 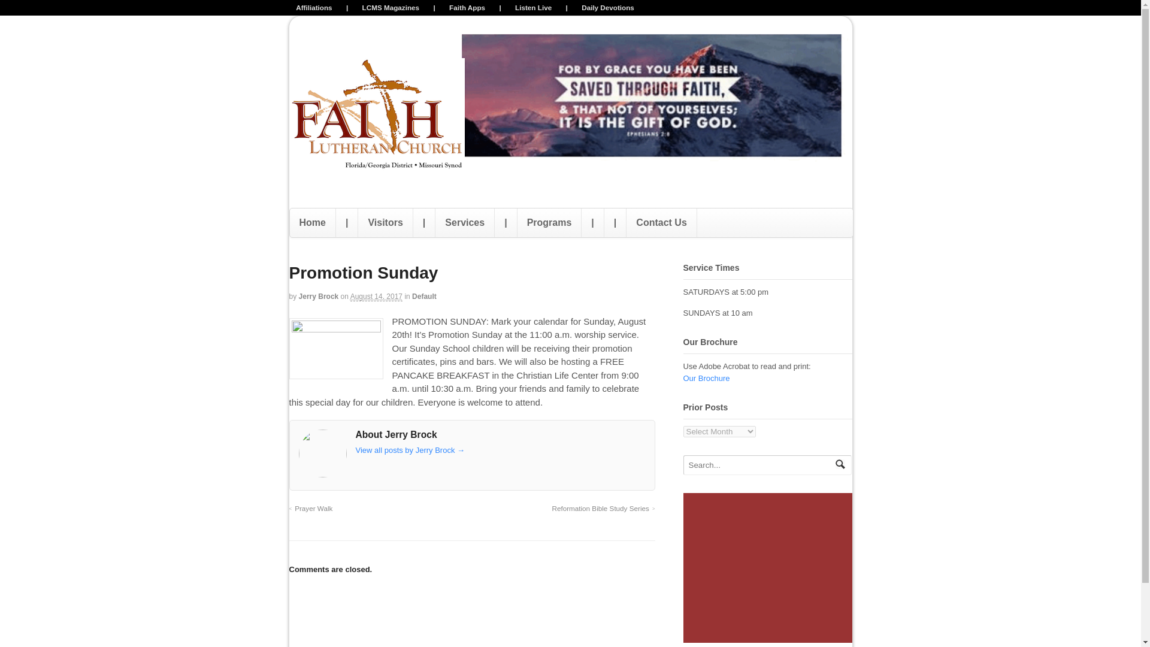 What do you see at coordinates (391, 7) in the screenshot?
I see `LCMS Magazines` at bounding box center [391, 7].